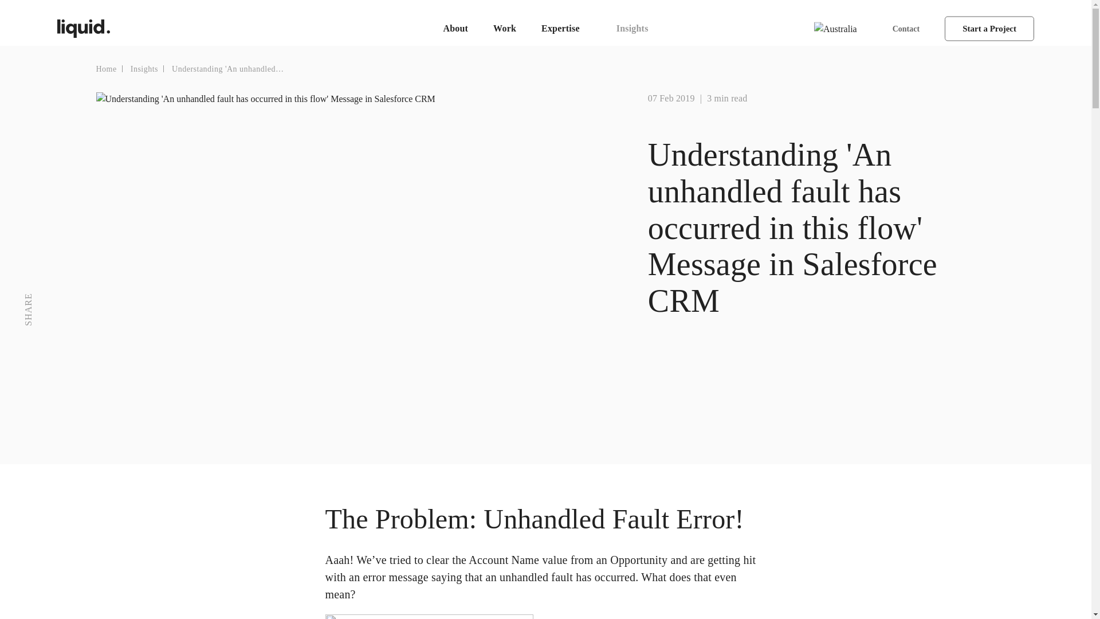  Describe the element at coordinates (906, 28) in the screenshot. I see `Contact` at that location.